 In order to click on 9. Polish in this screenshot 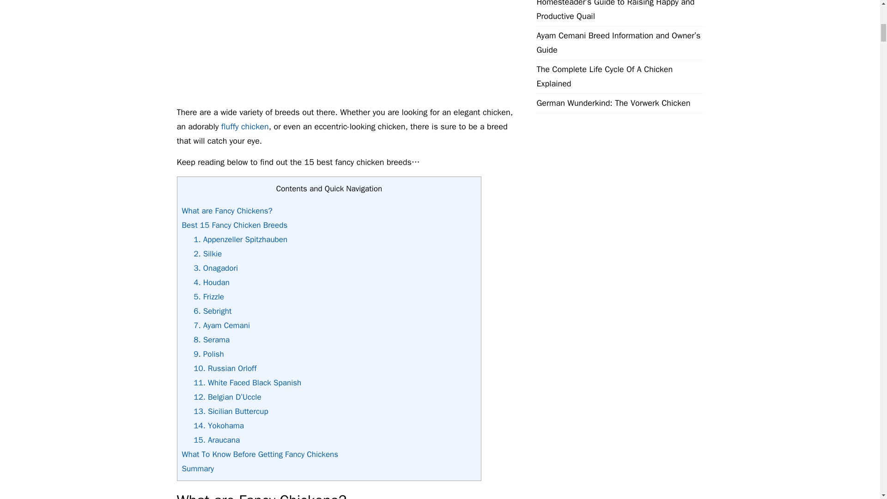, I will do `click(209, 354)`.